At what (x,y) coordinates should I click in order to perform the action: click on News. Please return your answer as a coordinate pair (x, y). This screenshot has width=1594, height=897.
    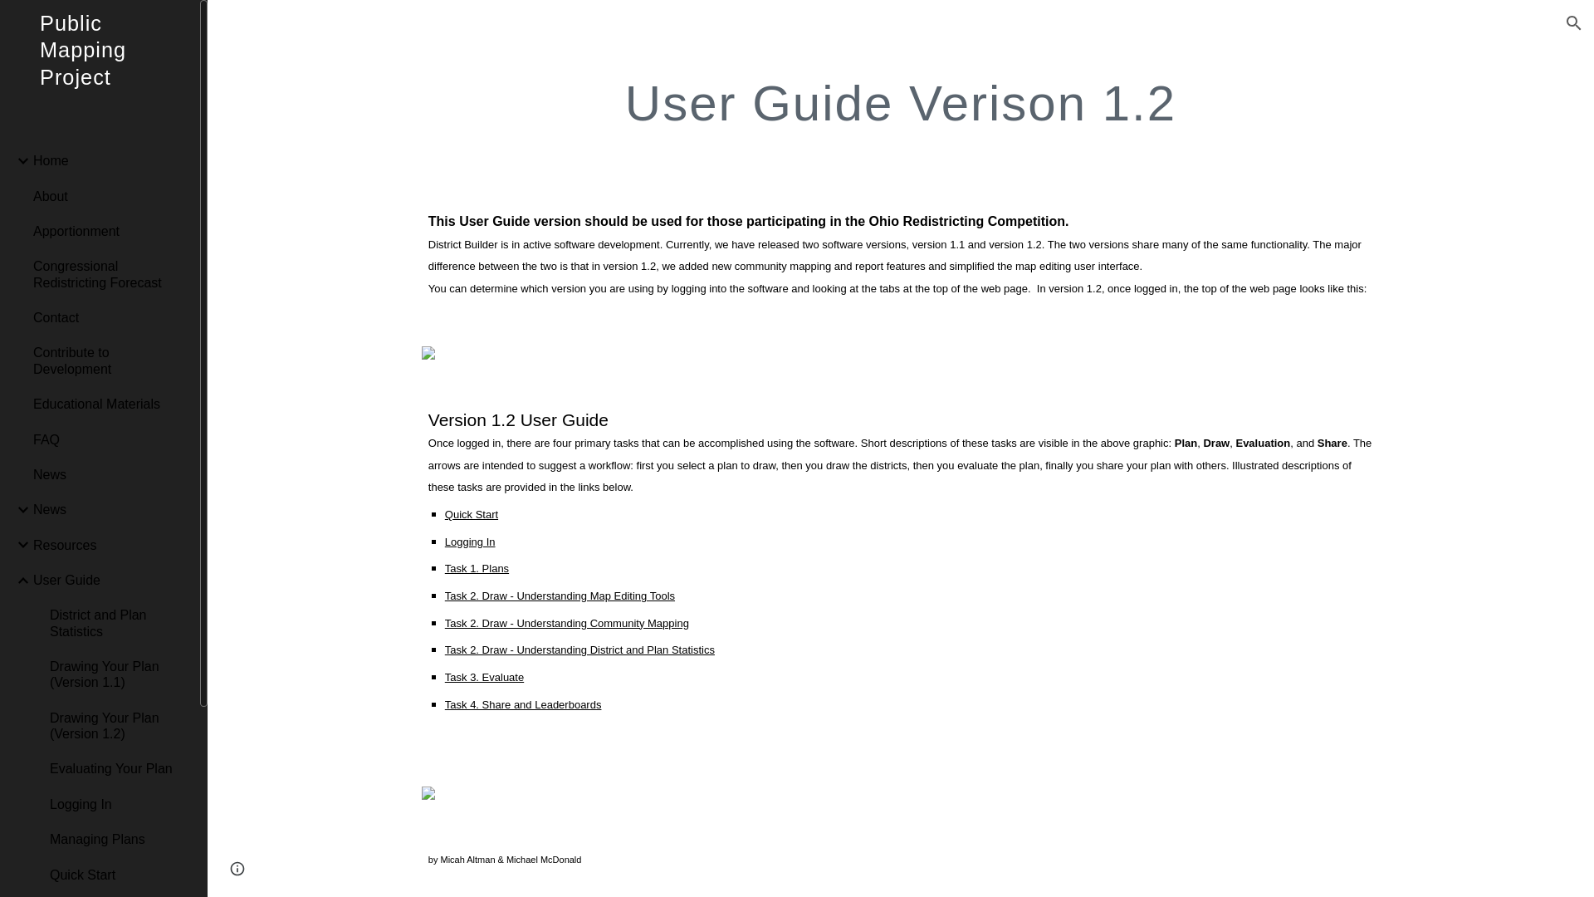
    Looking at the image, I should click on (110, 473).